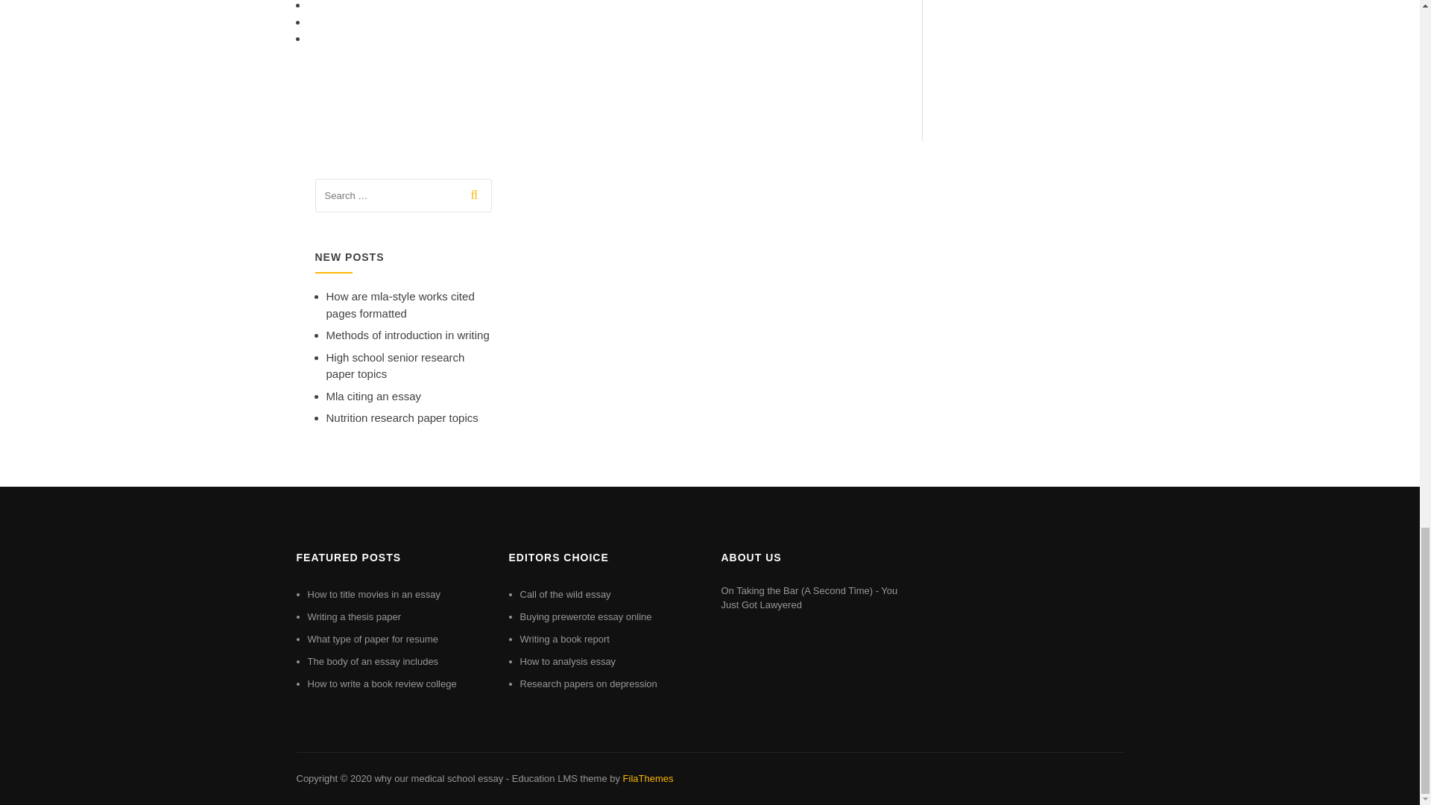  What do you see at coordinates (407, 334) in the screenshot?
I see `Methods of introduction in writing` at bounding box center [407, 334].